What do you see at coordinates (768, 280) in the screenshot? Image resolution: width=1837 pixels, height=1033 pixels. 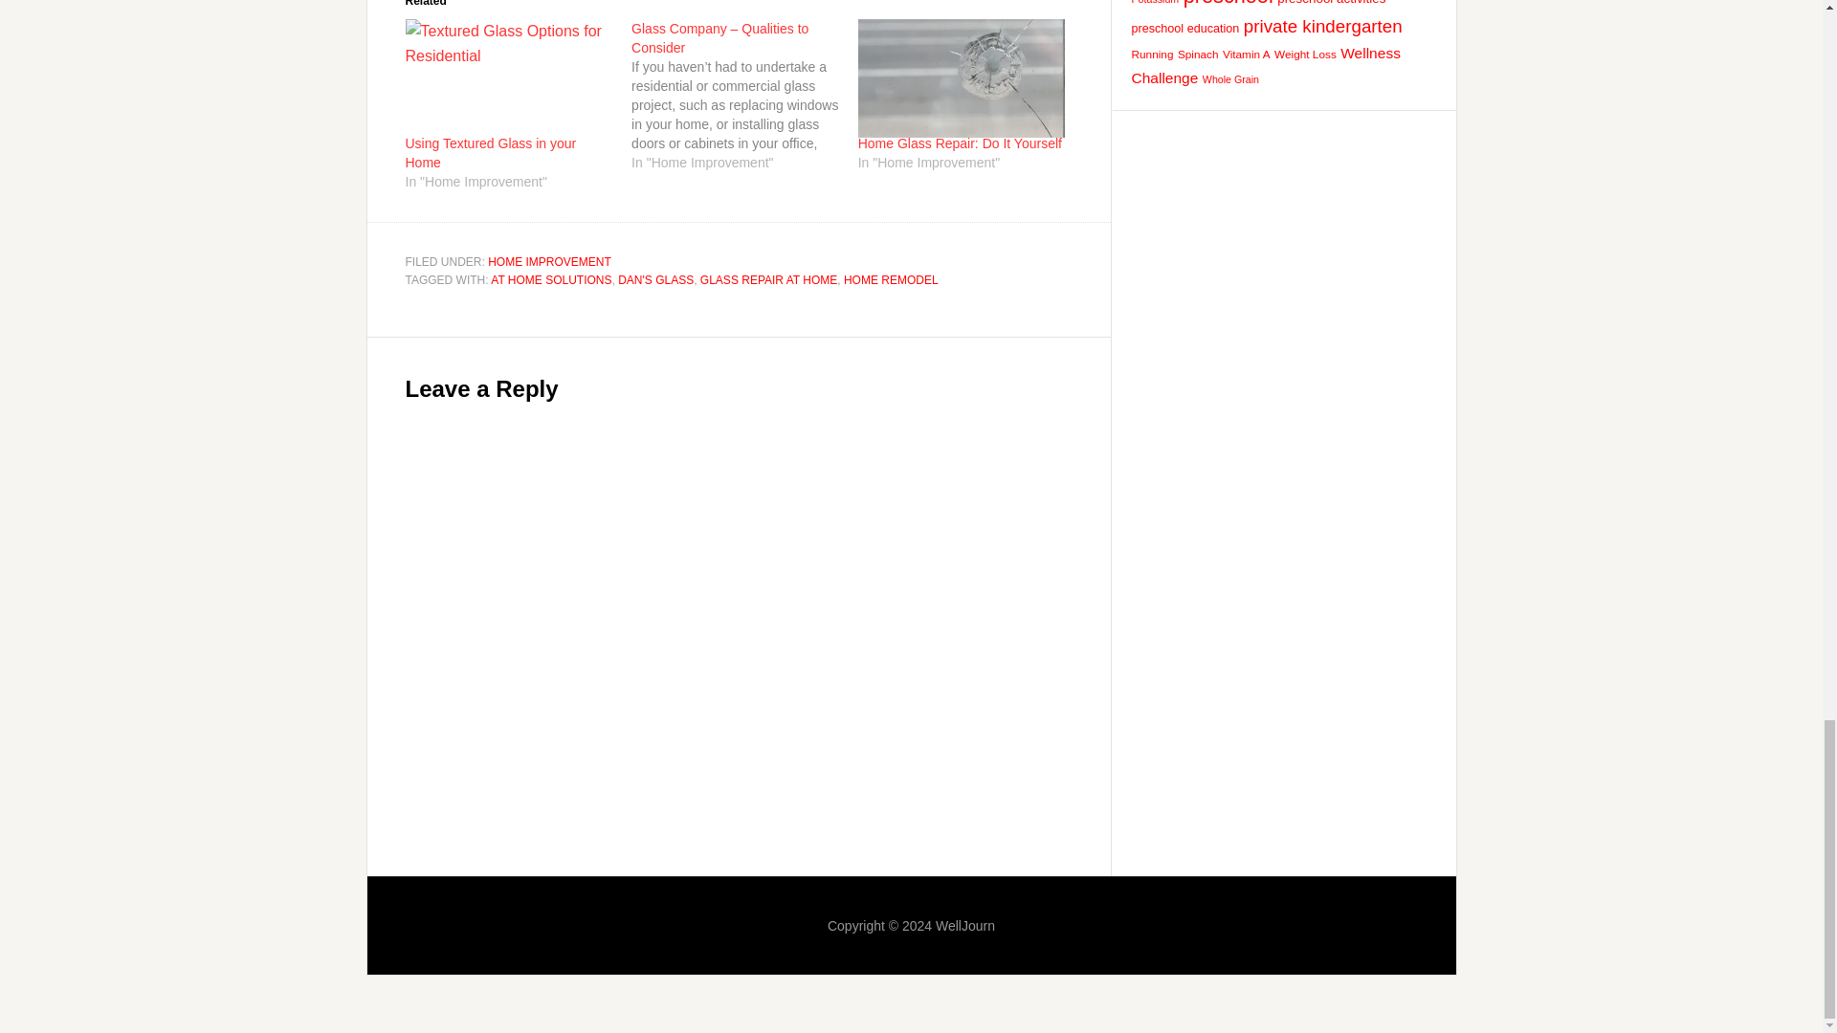 I see `GLASS REPAIR AT HOME` at bounding box center [768, 280].